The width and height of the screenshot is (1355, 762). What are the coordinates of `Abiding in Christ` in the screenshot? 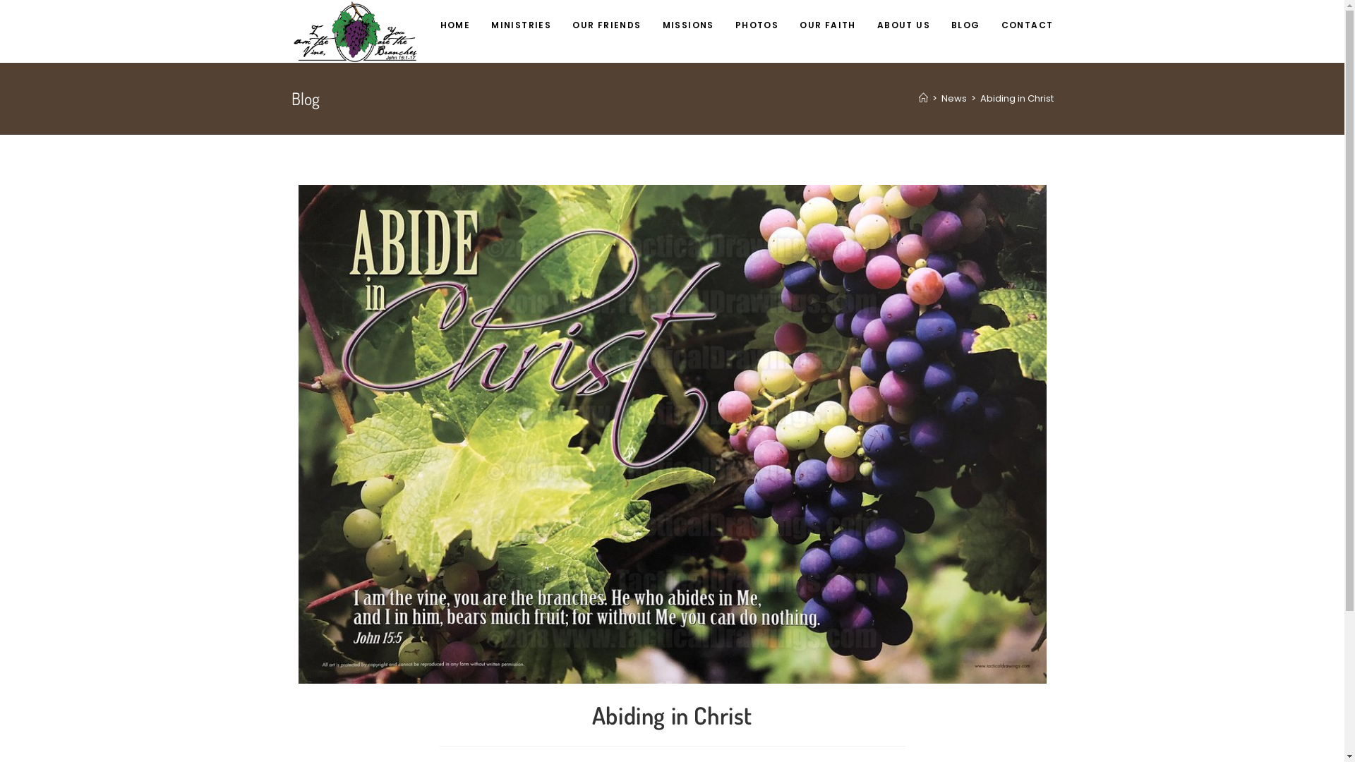 It's located at (1016, 99).